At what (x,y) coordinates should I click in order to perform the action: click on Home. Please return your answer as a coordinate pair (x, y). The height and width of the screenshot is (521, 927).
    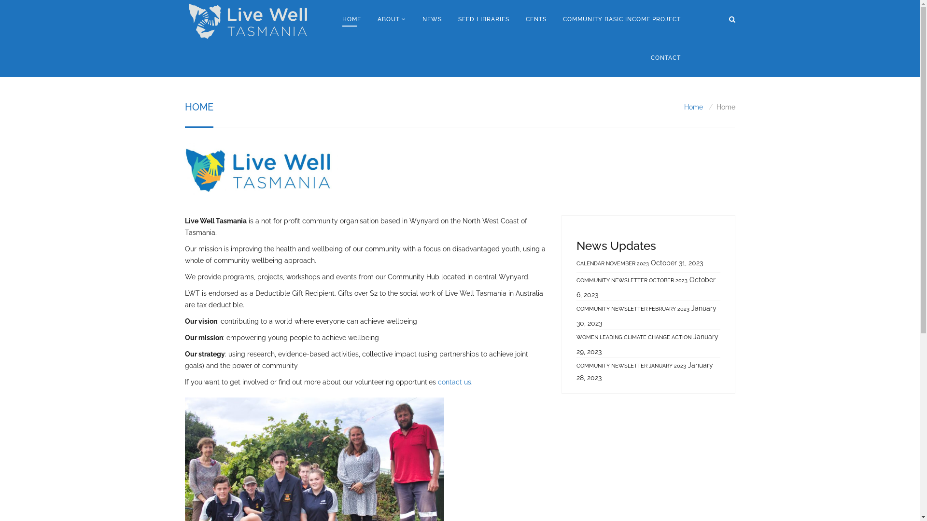
    Looking at the image, I should click on (693, 107).